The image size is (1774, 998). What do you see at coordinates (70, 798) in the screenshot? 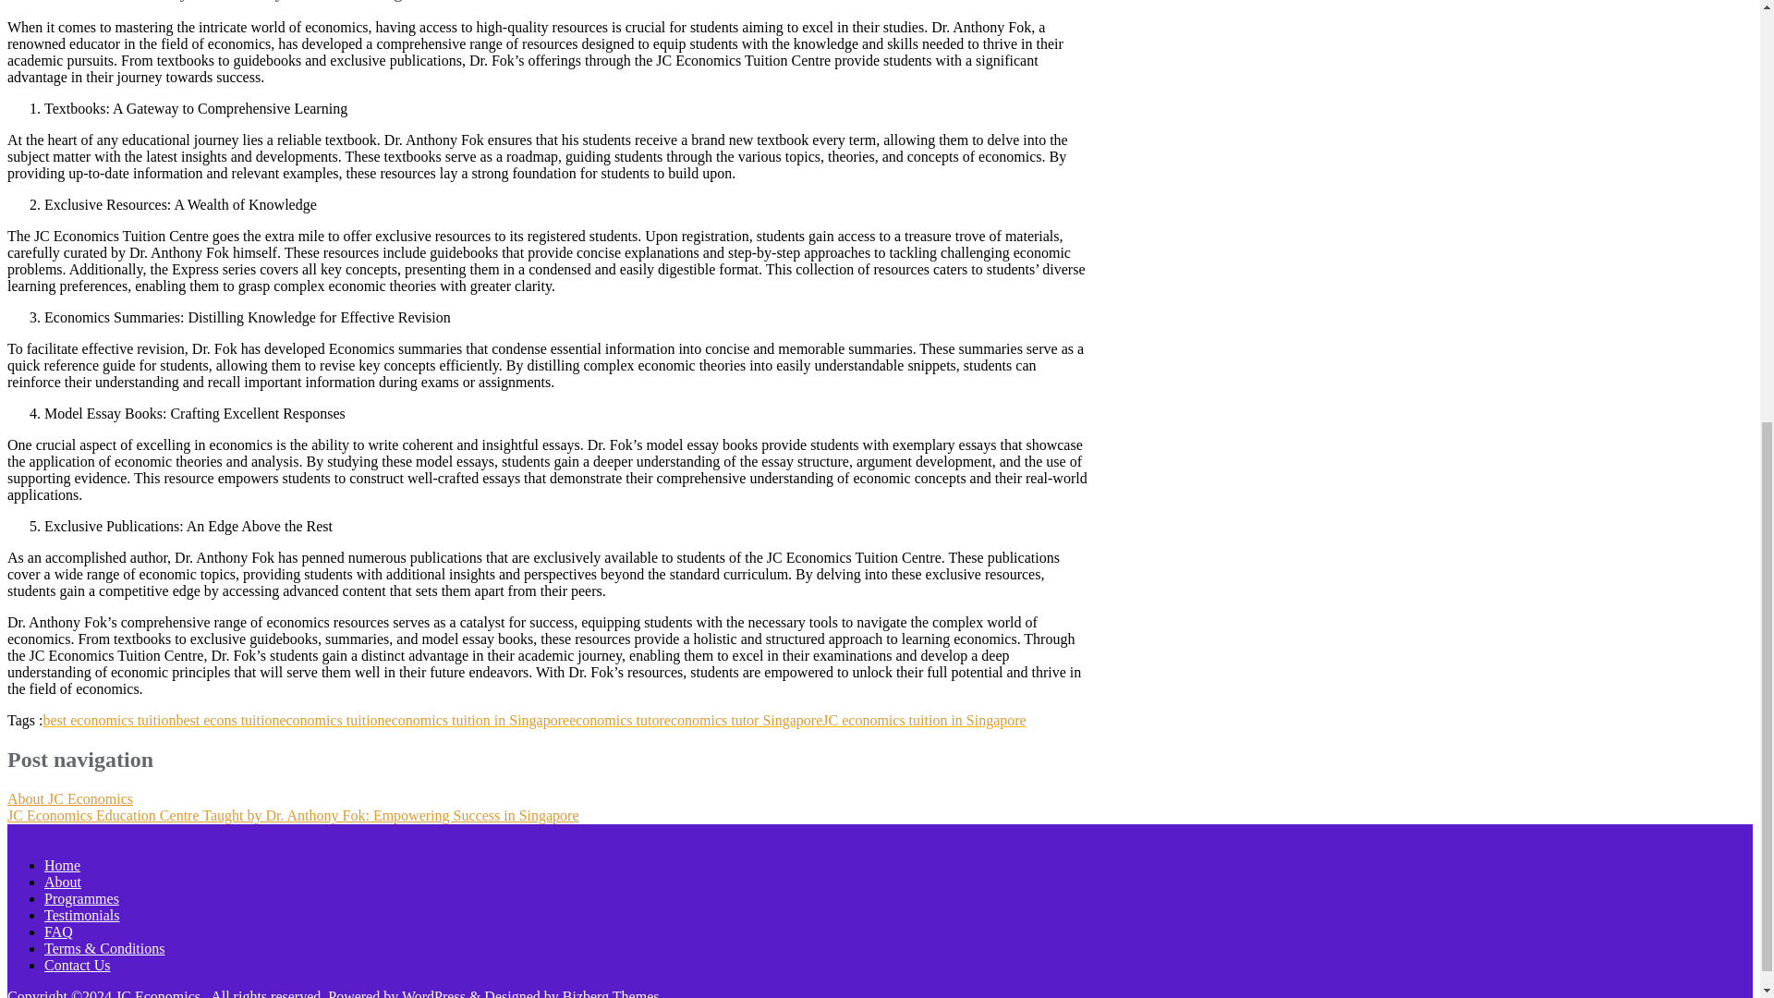
I see `About JC Economics` at bounding box center [70, 798].